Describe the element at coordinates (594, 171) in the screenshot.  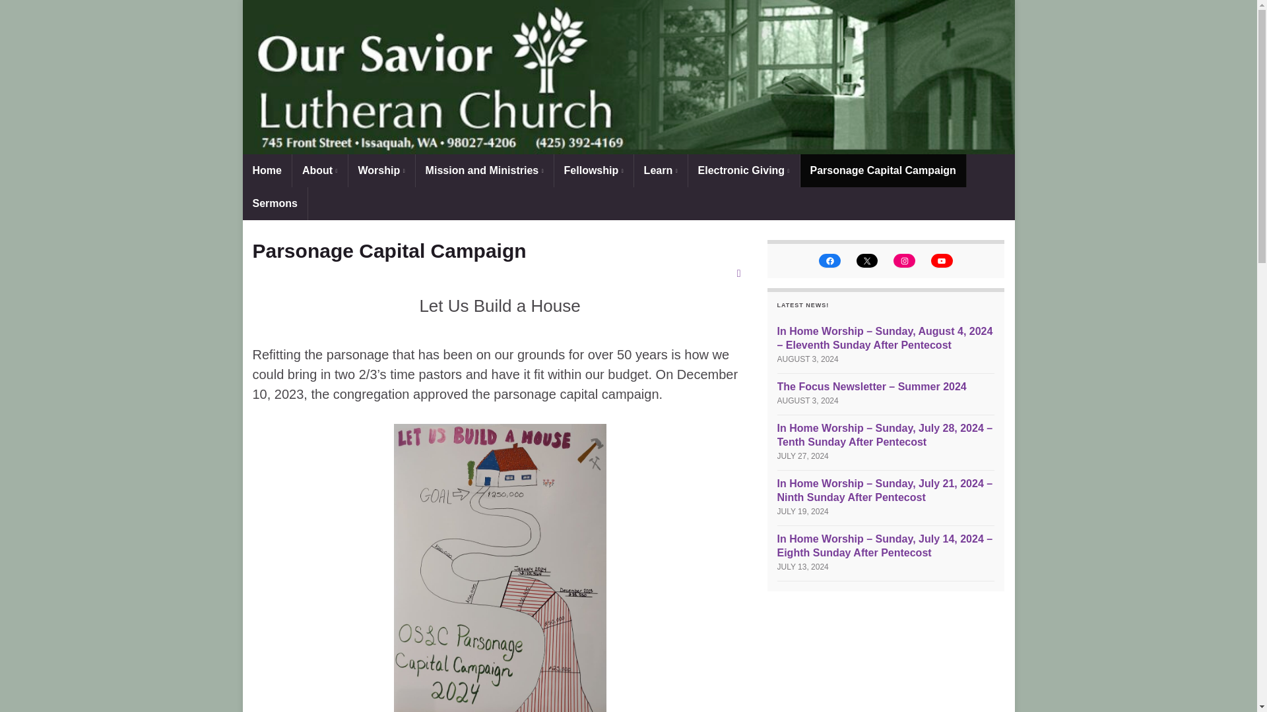
I see `Fellowship` at that location.